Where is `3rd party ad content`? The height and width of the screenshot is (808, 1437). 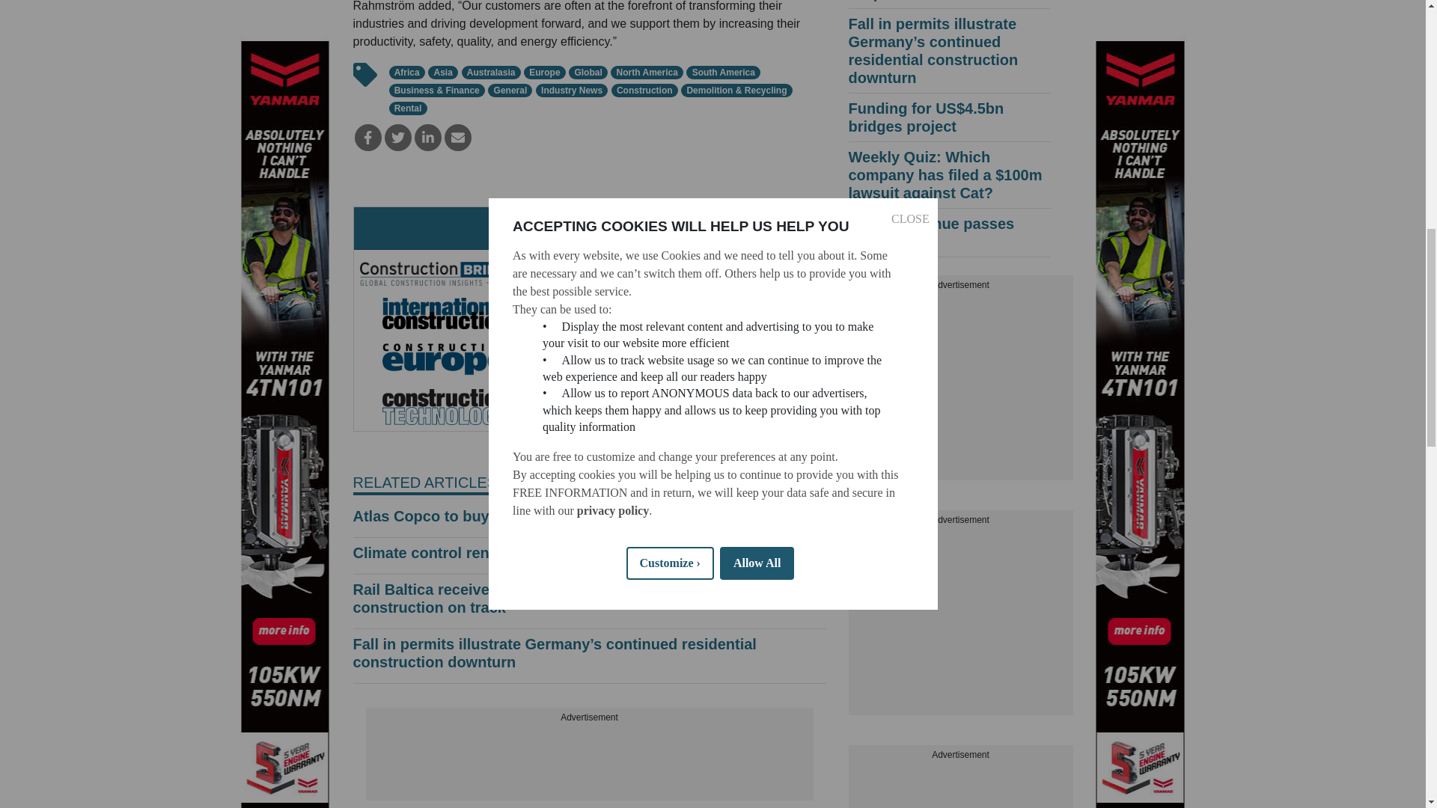 3rd party ad content is located at coordinates (961, 621).